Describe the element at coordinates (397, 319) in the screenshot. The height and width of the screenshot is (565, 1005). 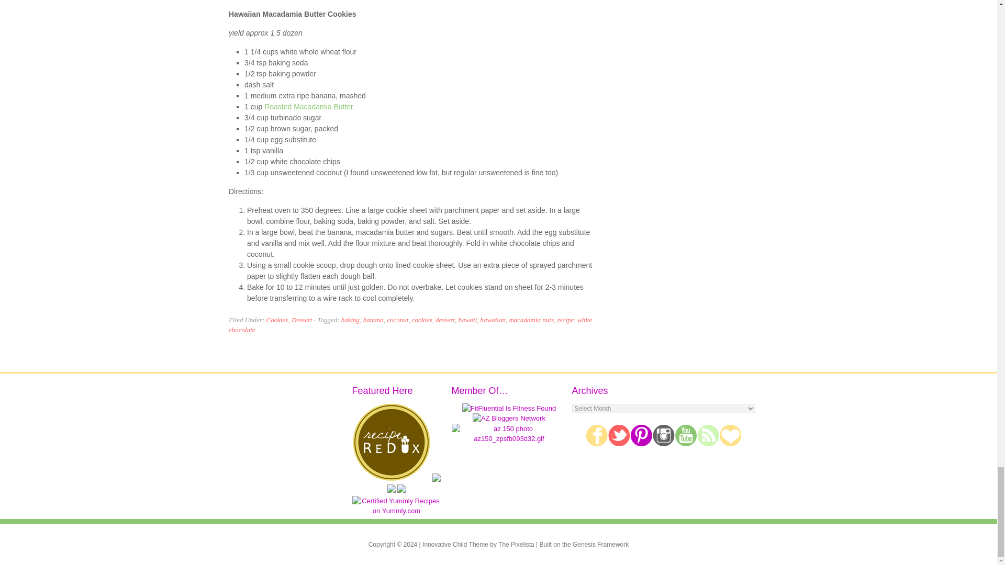
I see `coconut` at that location.